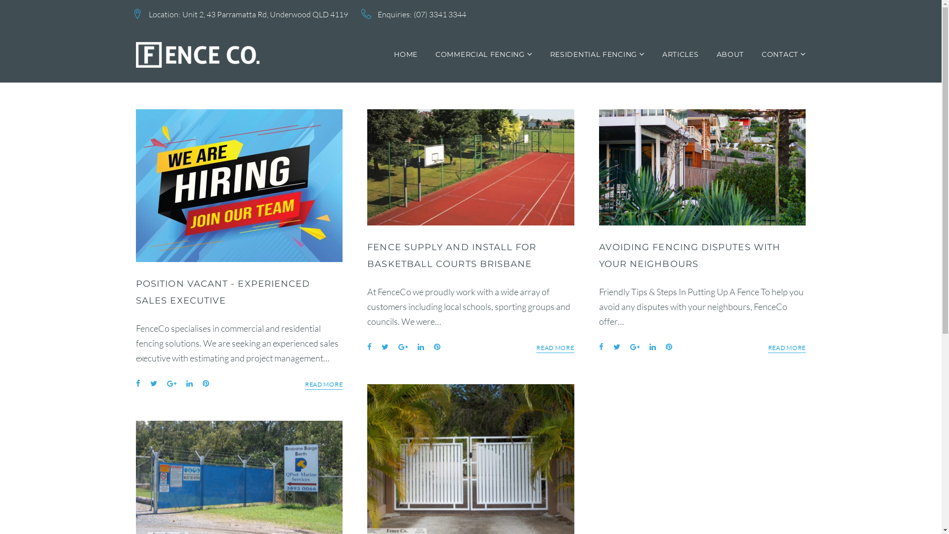 The height and width of the screenshot is (534, 949). I want to click on LinkedIn, so click(652, 347).